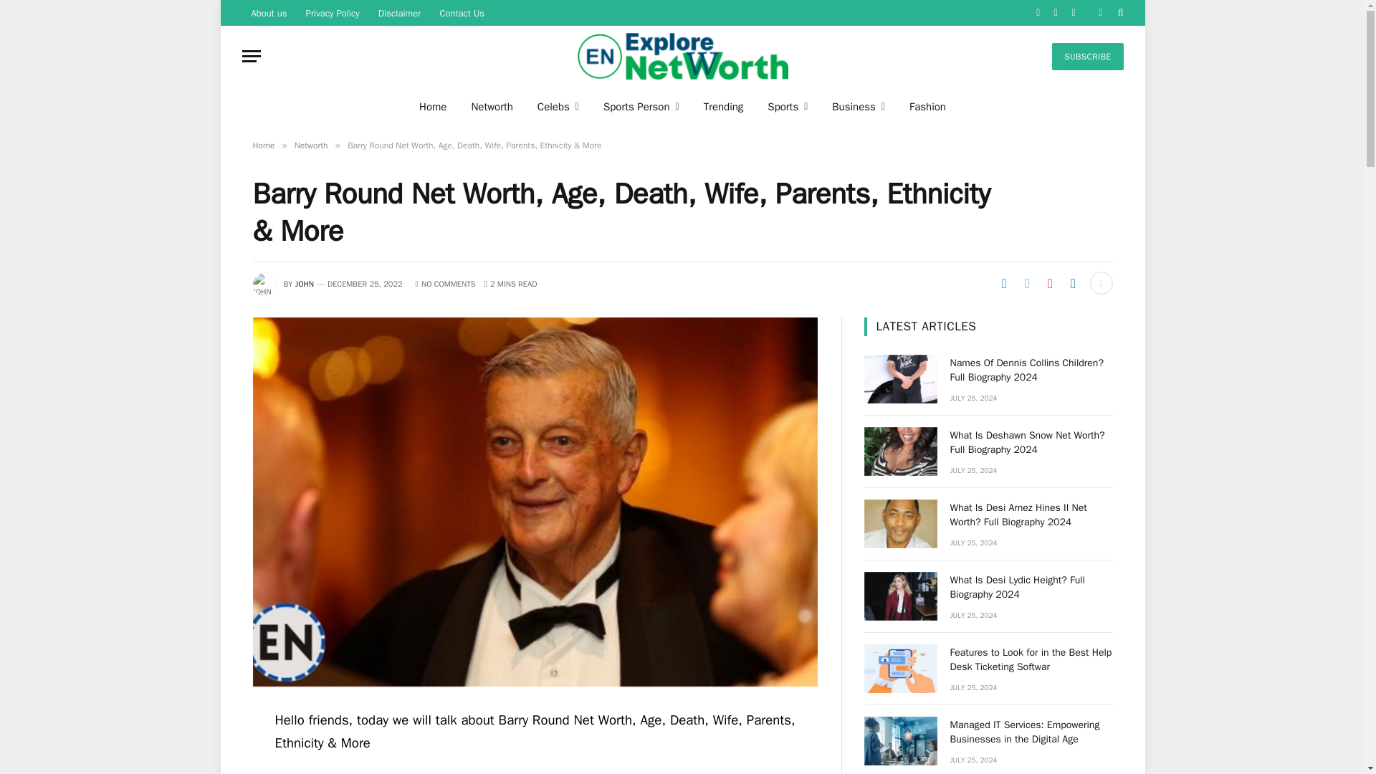 The height and width of the screenshot is (774, 1376). What do you see at coordinates (641, 106) in the screenshot?
I see `Sports Person` at bounding box center [641, 106].